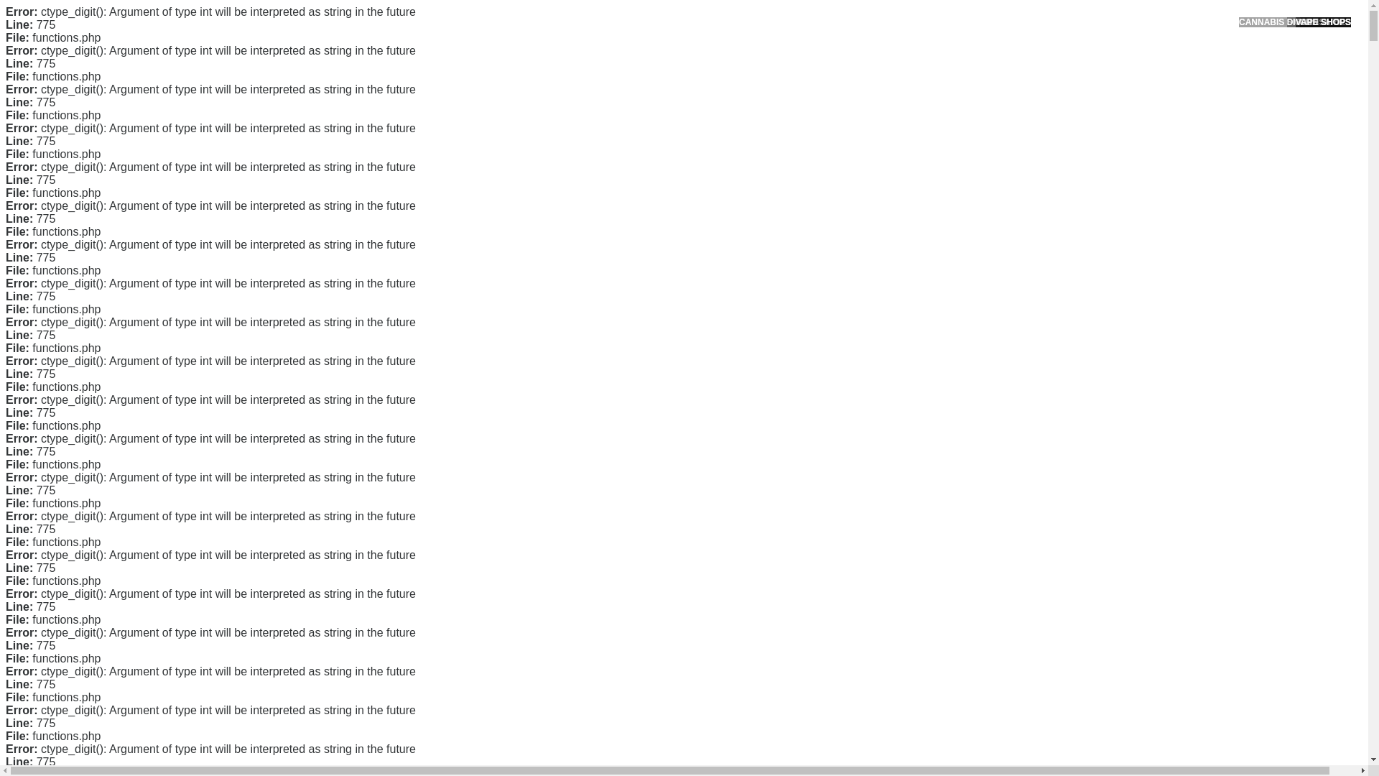  What do you see at coordinates (342, 424) in the screenshot?
I see `find out here` at bounding box center [342, 424].